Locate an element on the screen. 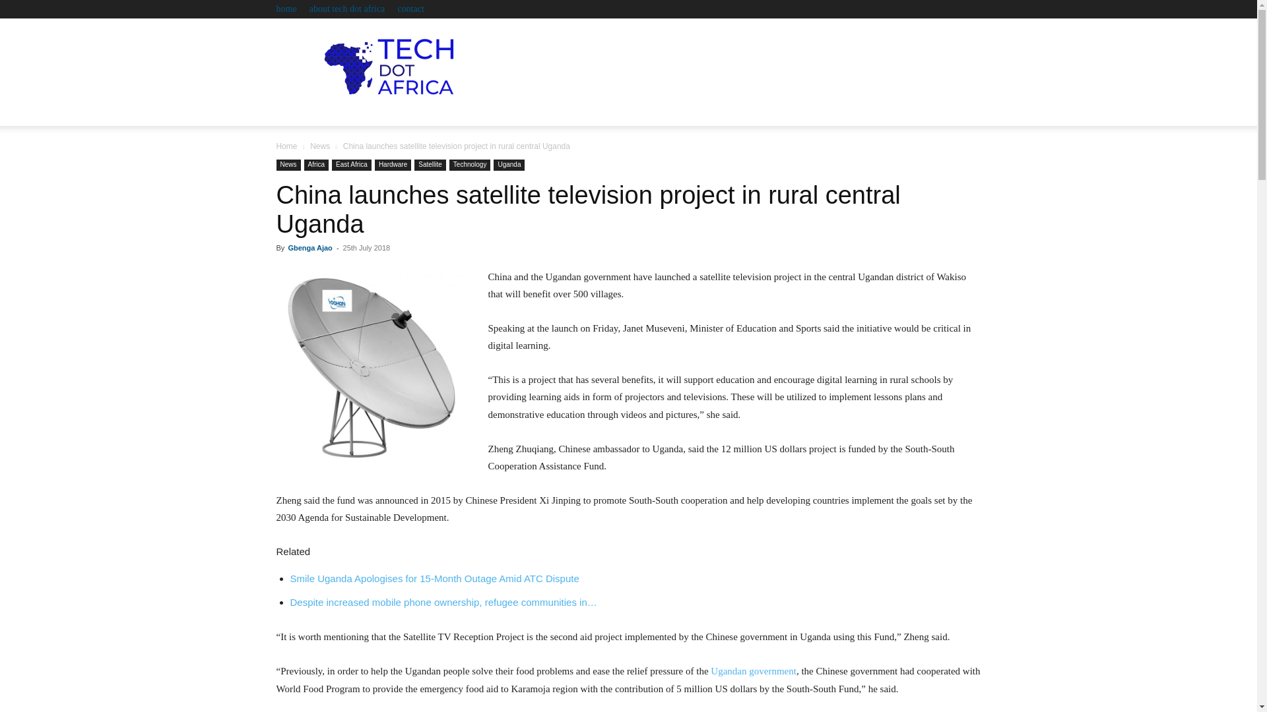 Image resolution: width=1267 pixels, height=712 pixels. home is located at coordinates (286, 9).